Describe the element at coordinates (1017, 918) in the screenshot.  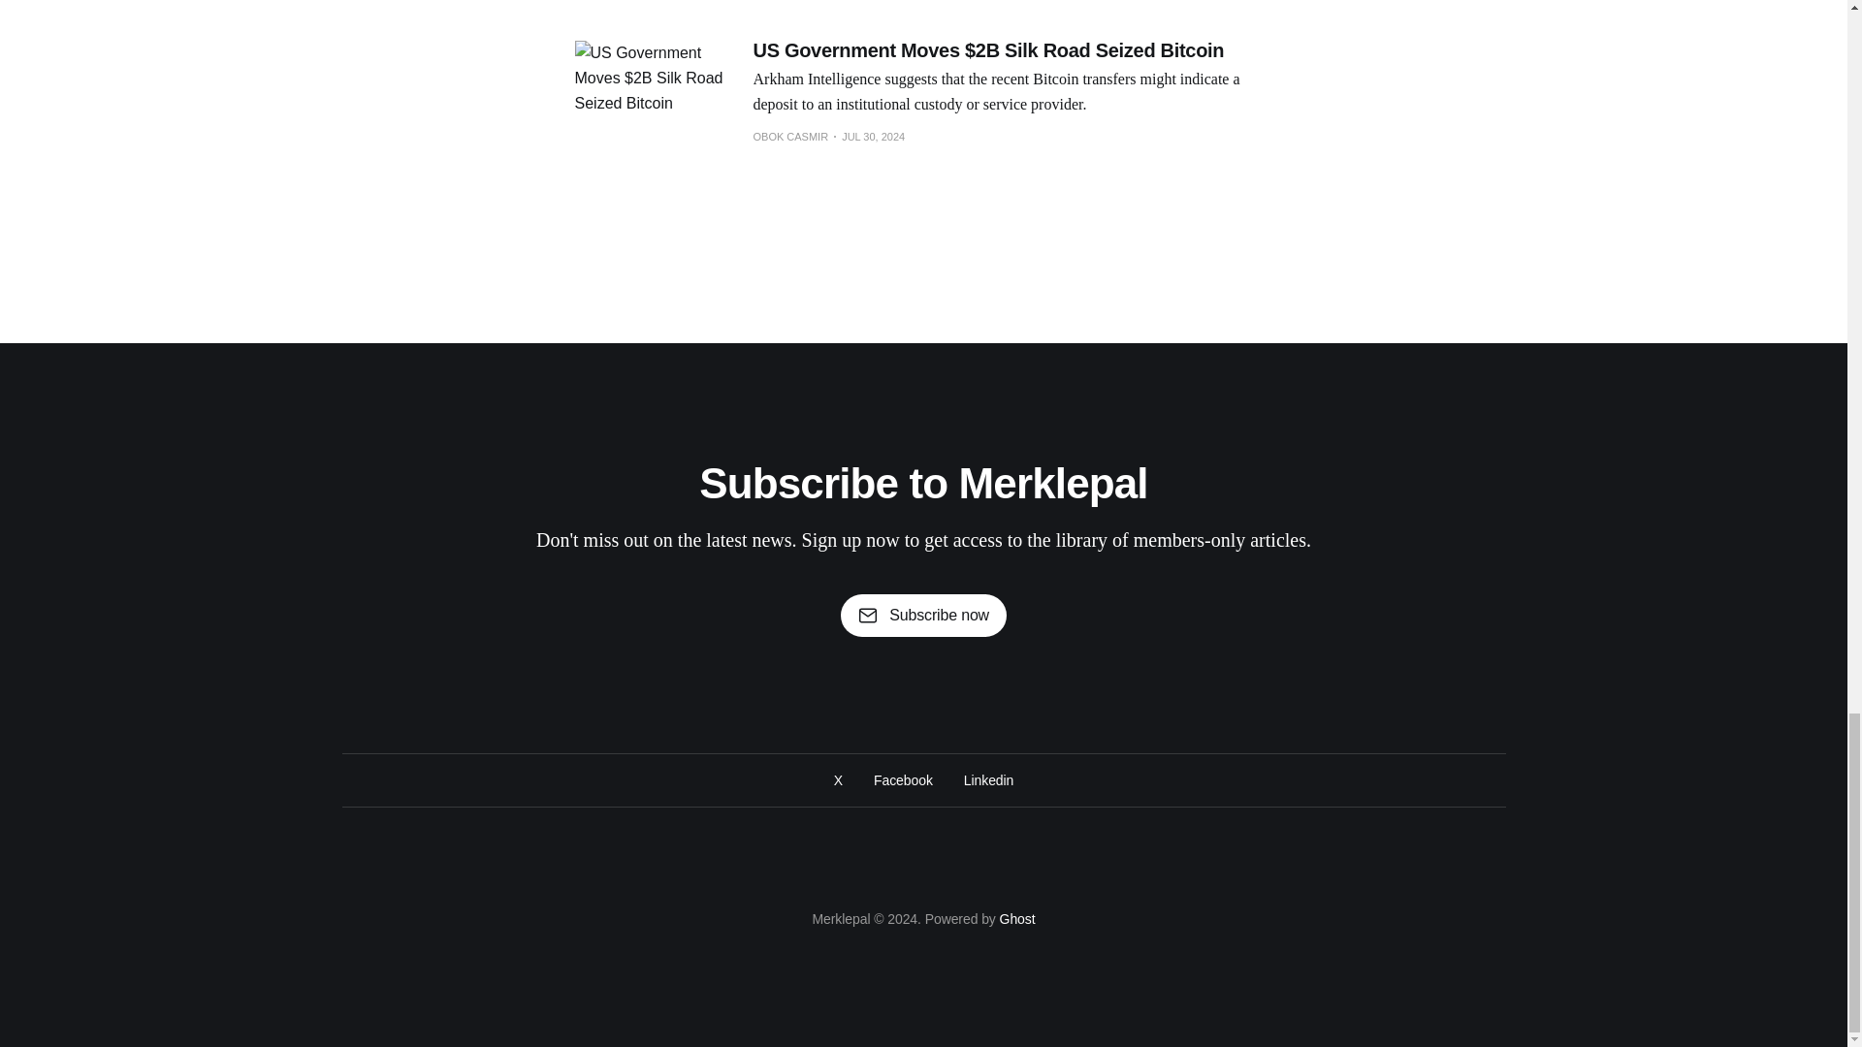
I see `Ghost` at that location.